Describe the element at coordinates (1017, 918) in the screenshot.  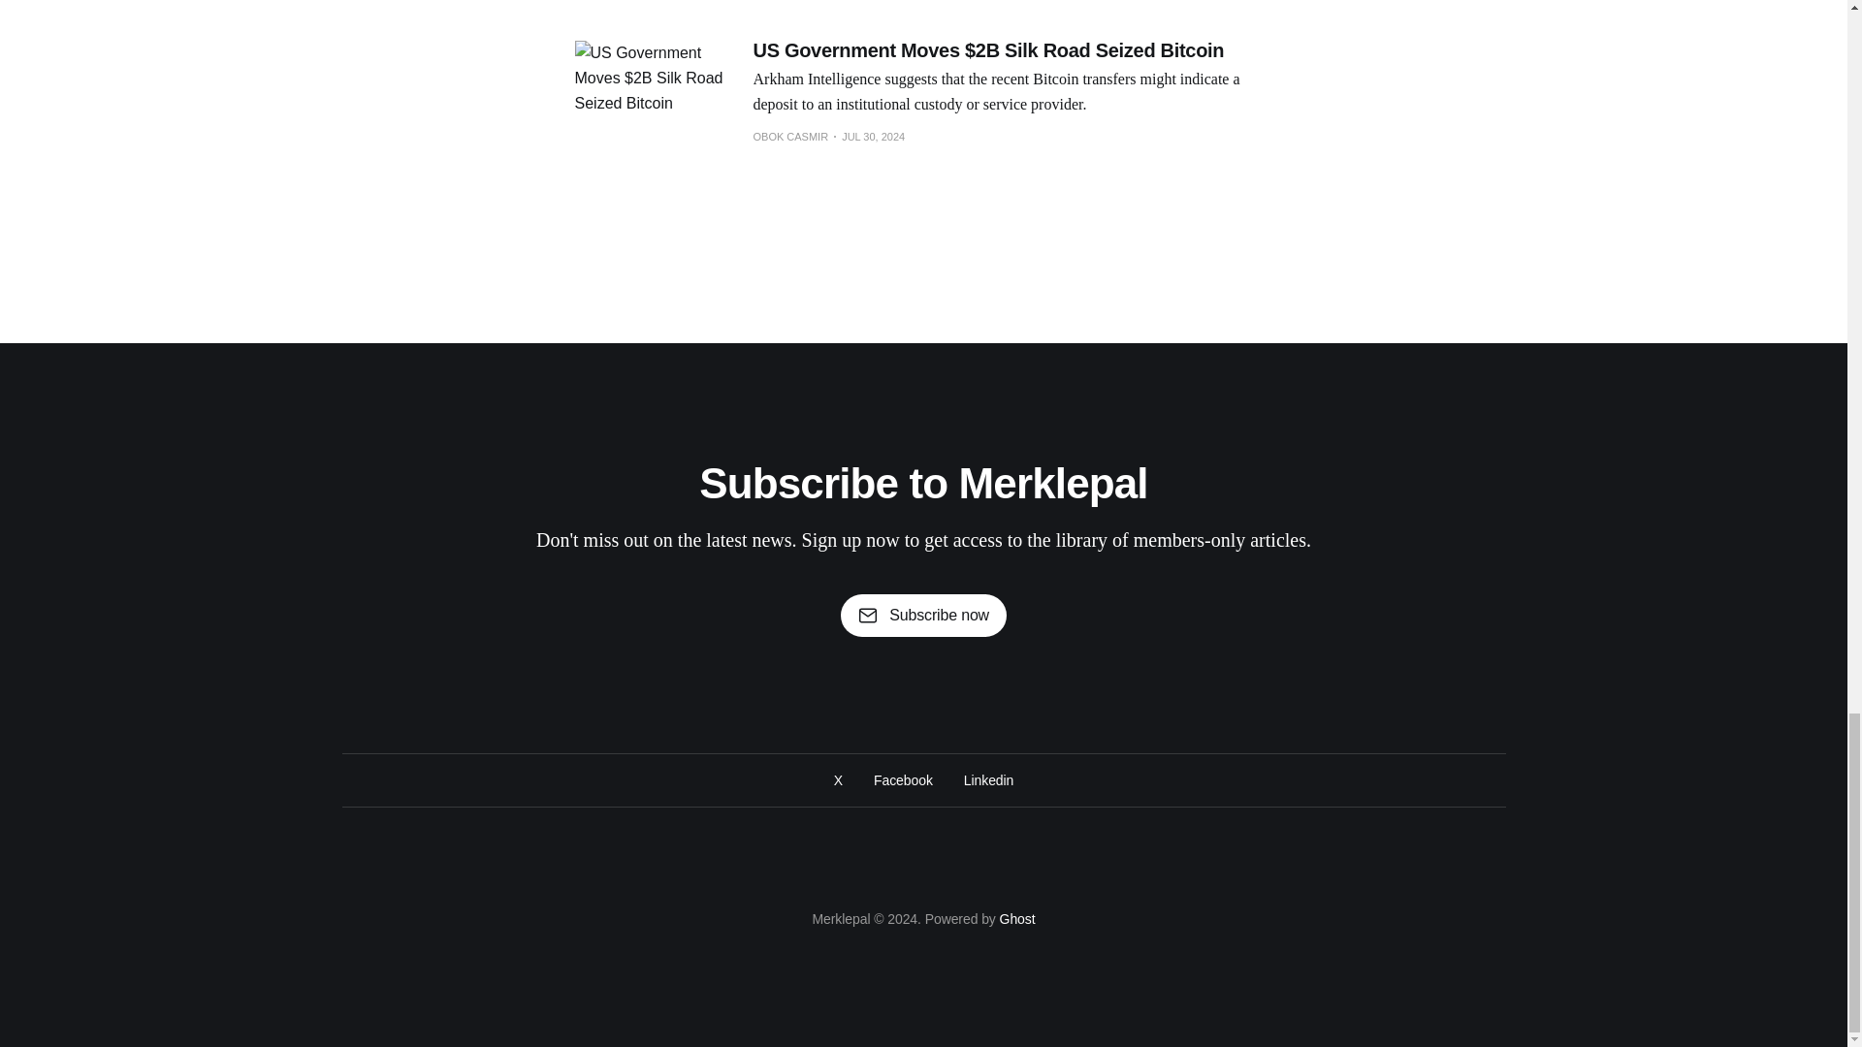
I see `Ghost` at that location.